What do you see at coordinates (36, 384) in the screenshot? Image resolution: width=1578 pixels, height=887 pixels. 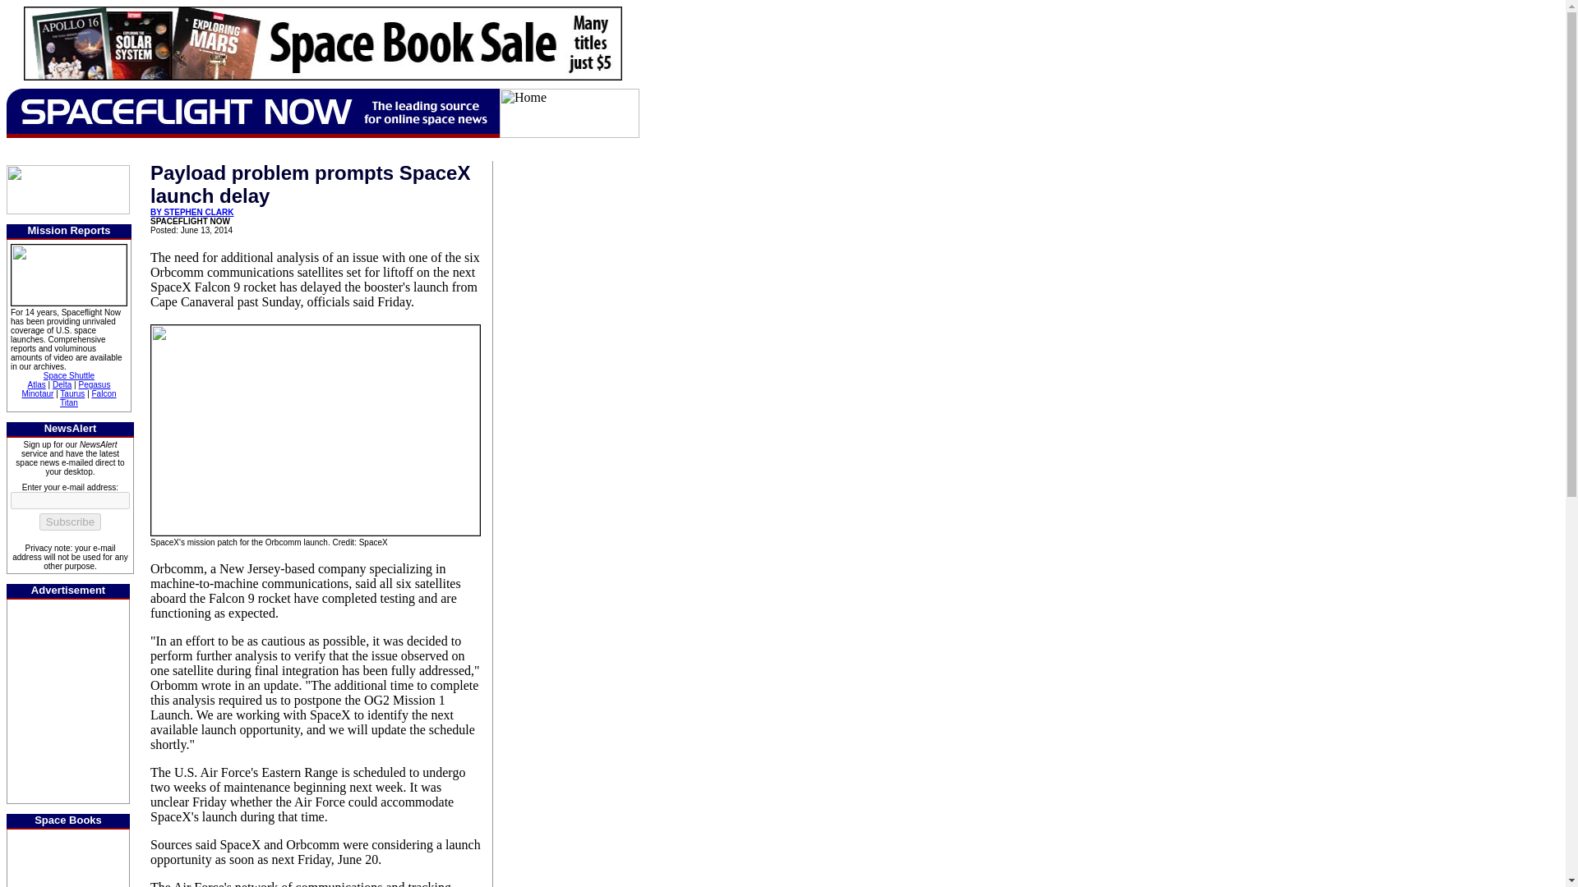 I see `Atlas` at bounding box center [36, 384].